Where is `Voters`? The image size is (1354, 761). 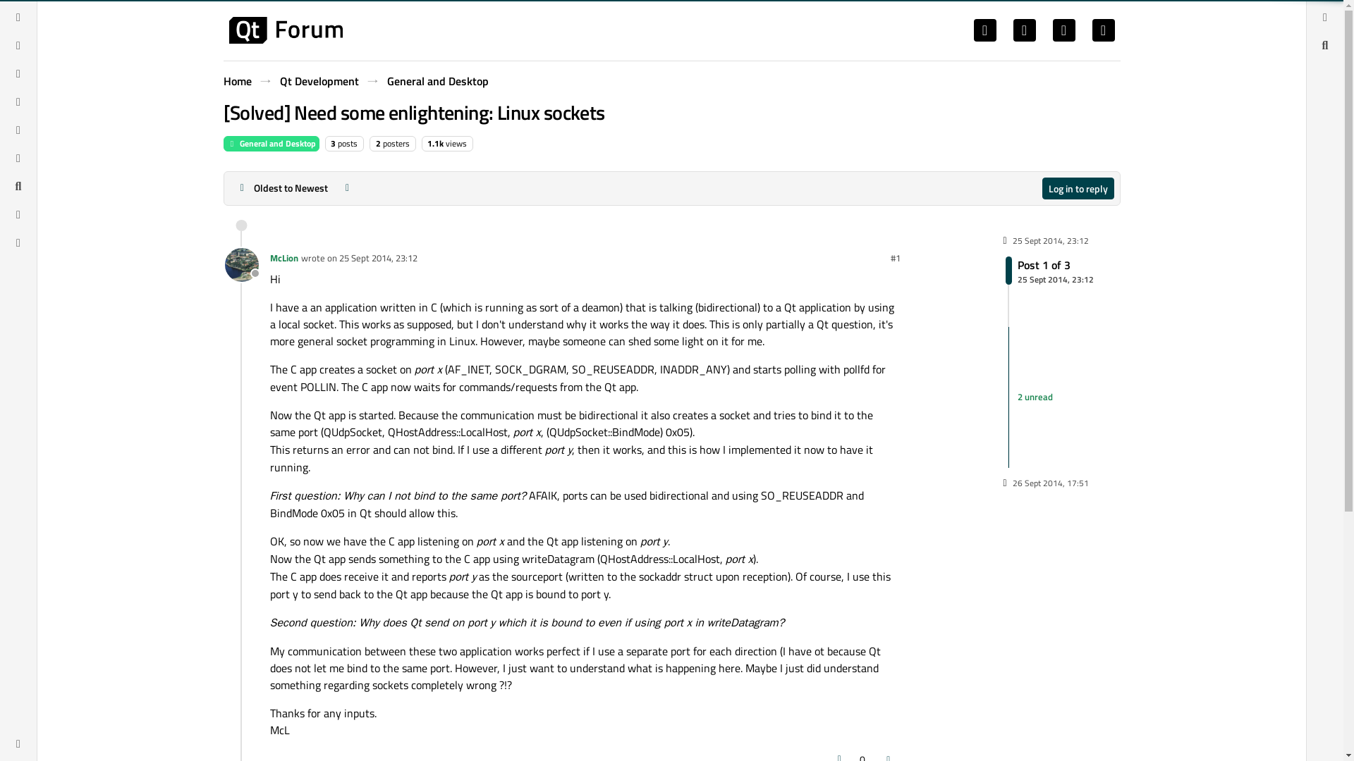 Voters is located at coordinates (862, 755).